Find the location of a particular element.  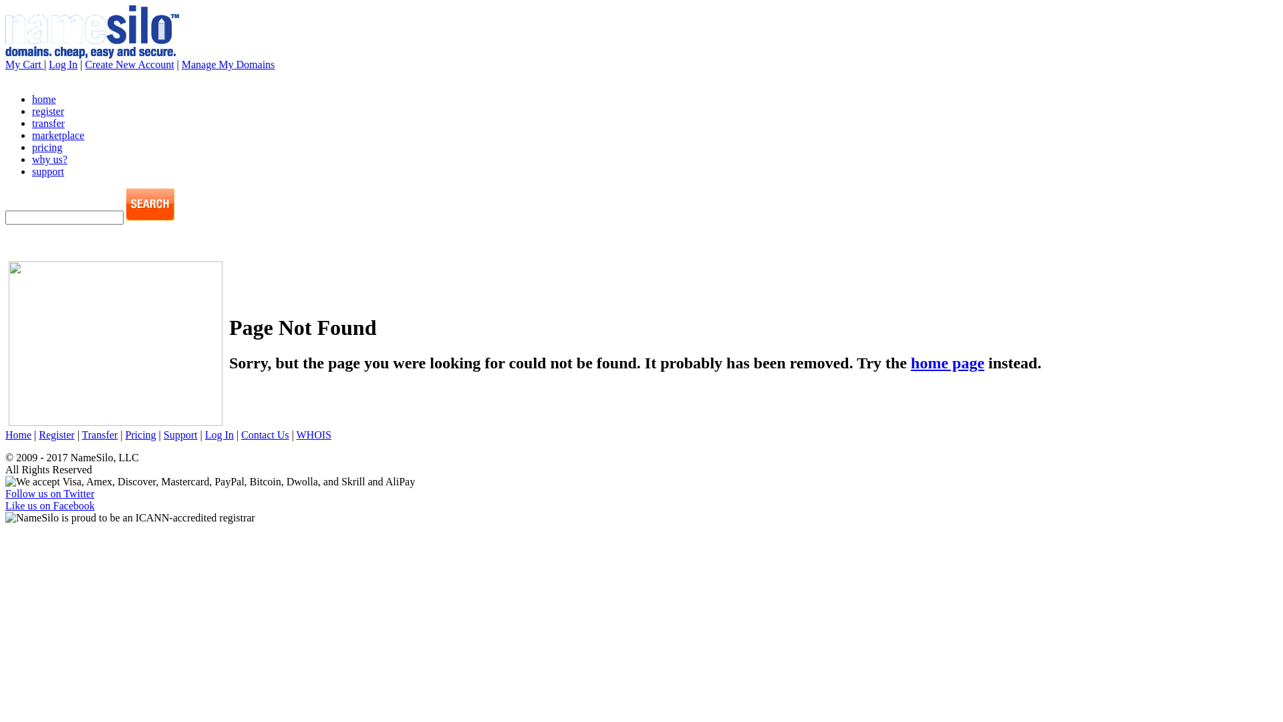

Log In is located at coordinates (63, 64).